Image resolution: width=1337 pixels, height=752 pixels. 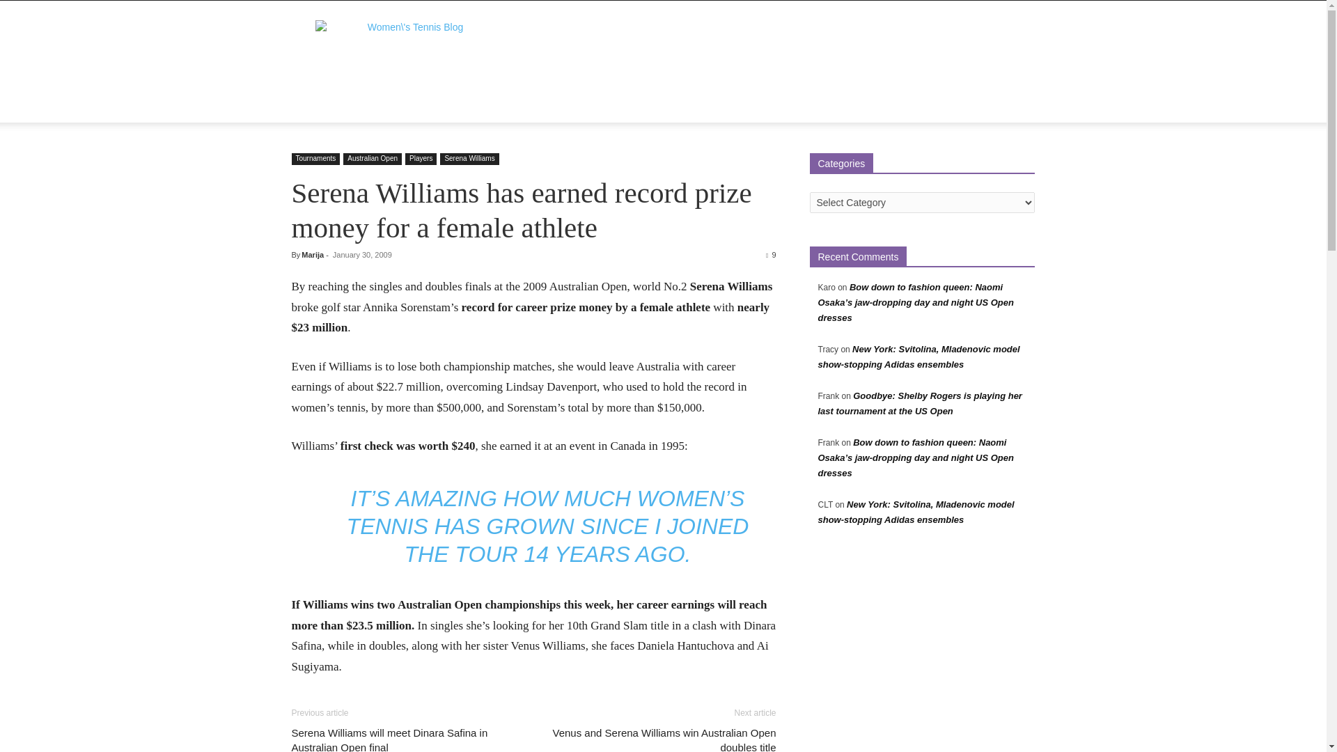 I want to click on Contact Us, so click(x=605, y=106).